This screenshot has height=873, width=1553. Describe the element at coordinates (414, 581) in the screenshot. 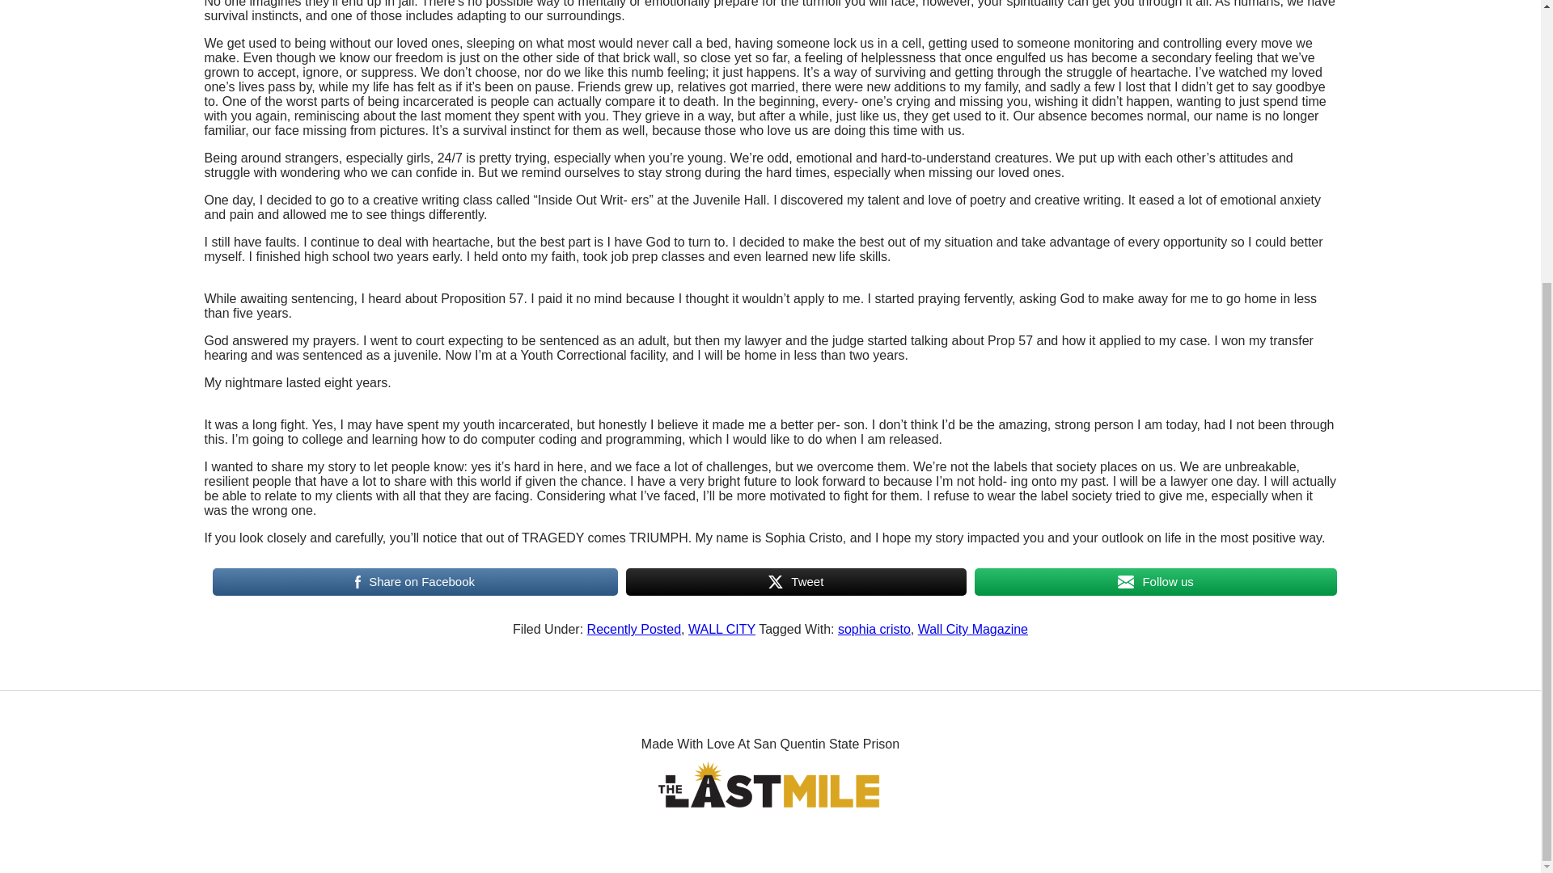

I see `Share on Facebook` at that location.